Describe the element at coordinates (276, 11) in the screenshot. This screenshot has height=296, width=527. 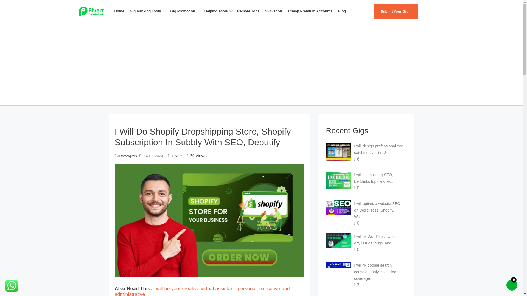
I see `SEO Tools` at that location.